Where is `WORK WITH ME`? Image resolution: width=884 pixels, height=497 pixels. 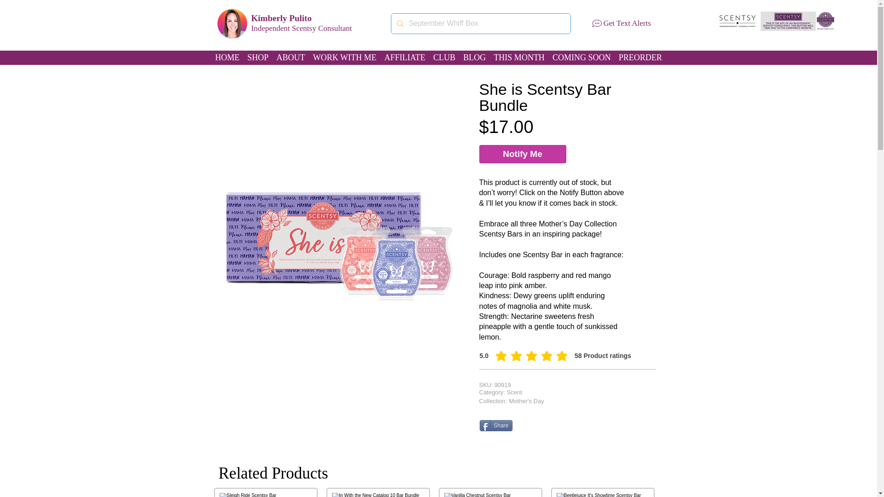 WORK WITH ME is located at coordinates (344, 58).